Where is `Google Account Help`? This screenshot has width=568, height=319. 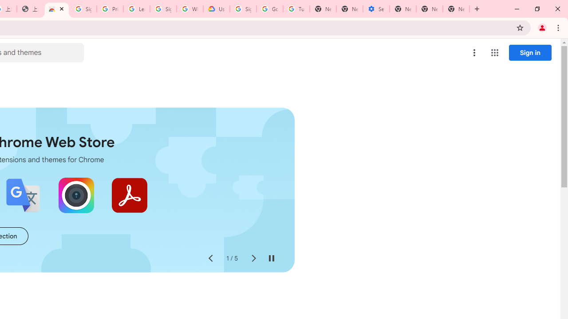 Google Account Help is located at coordinates (270, 9).